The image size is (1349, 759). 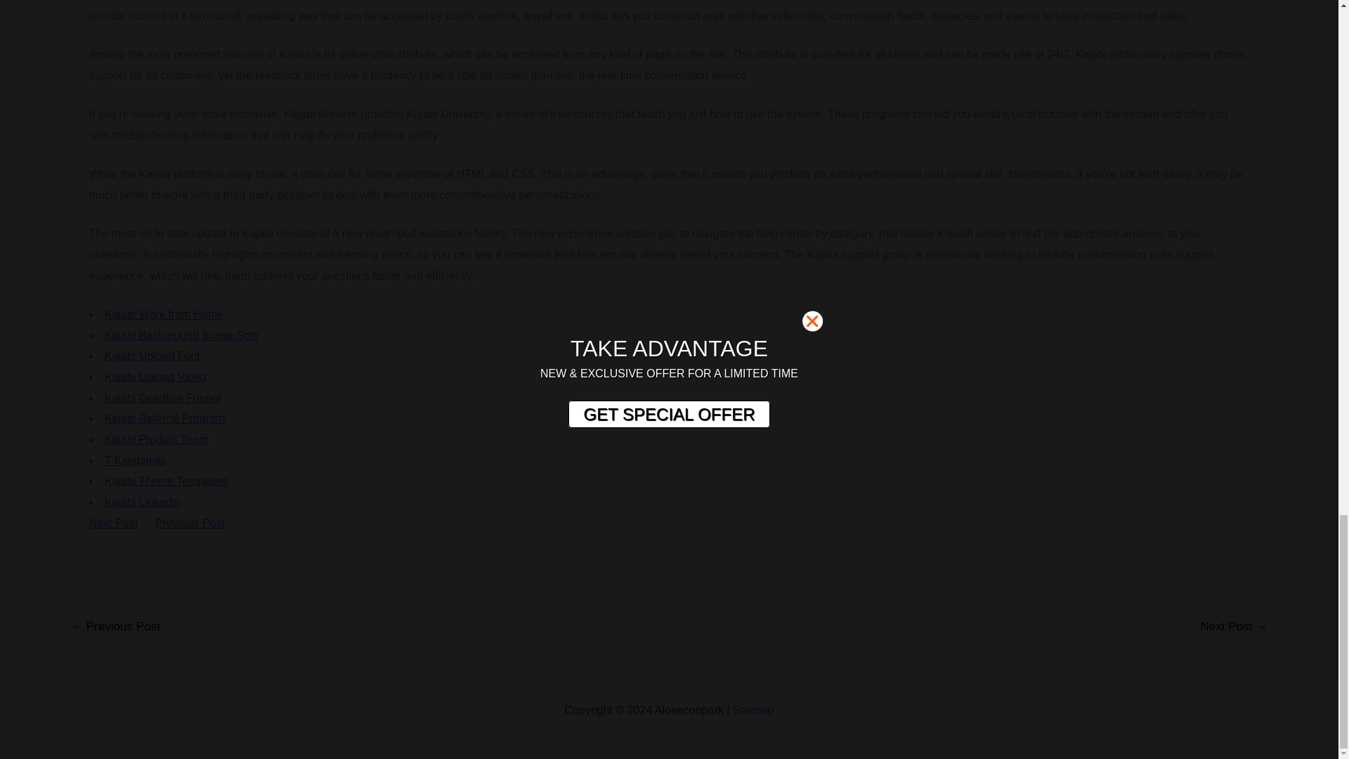 I want to click on Kajabi Background Image Size, so click(x=181, y=335).